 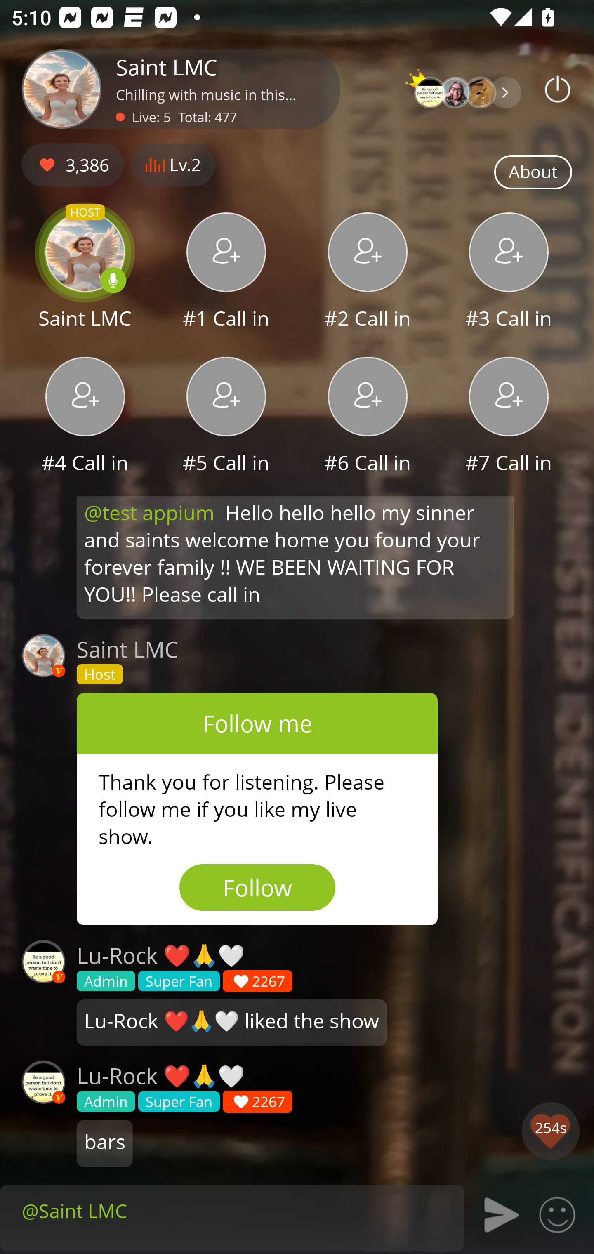 I want to click on Follow, so click(x=257, y=887).